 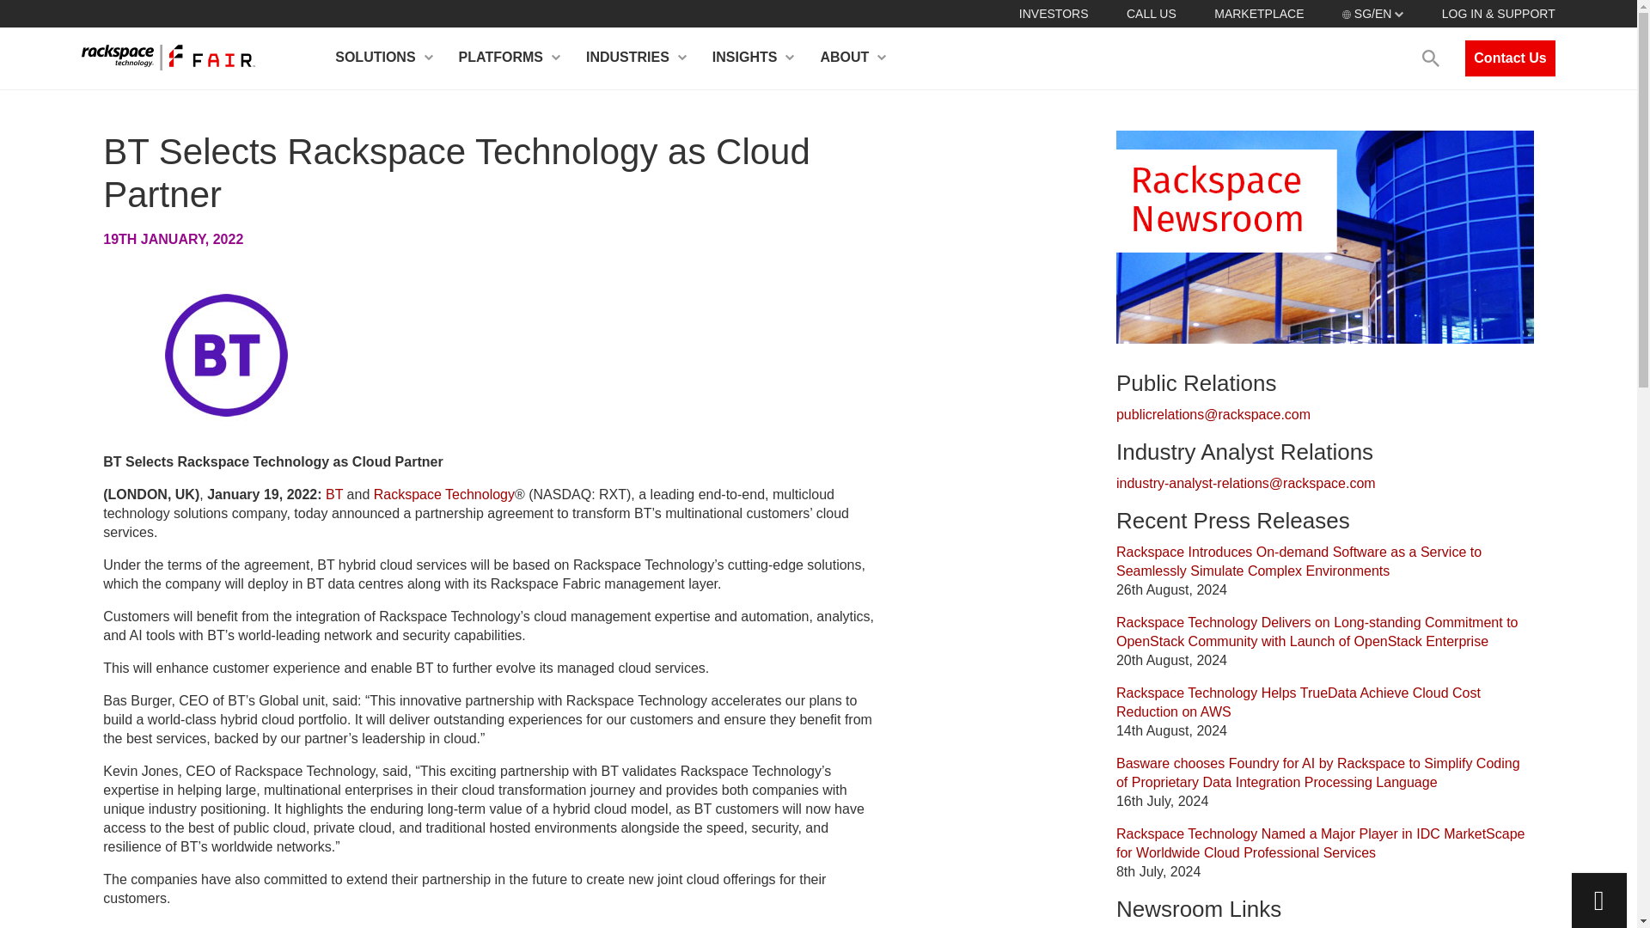 I want to click on SOLUTIONS, so click(x=383, y=58).